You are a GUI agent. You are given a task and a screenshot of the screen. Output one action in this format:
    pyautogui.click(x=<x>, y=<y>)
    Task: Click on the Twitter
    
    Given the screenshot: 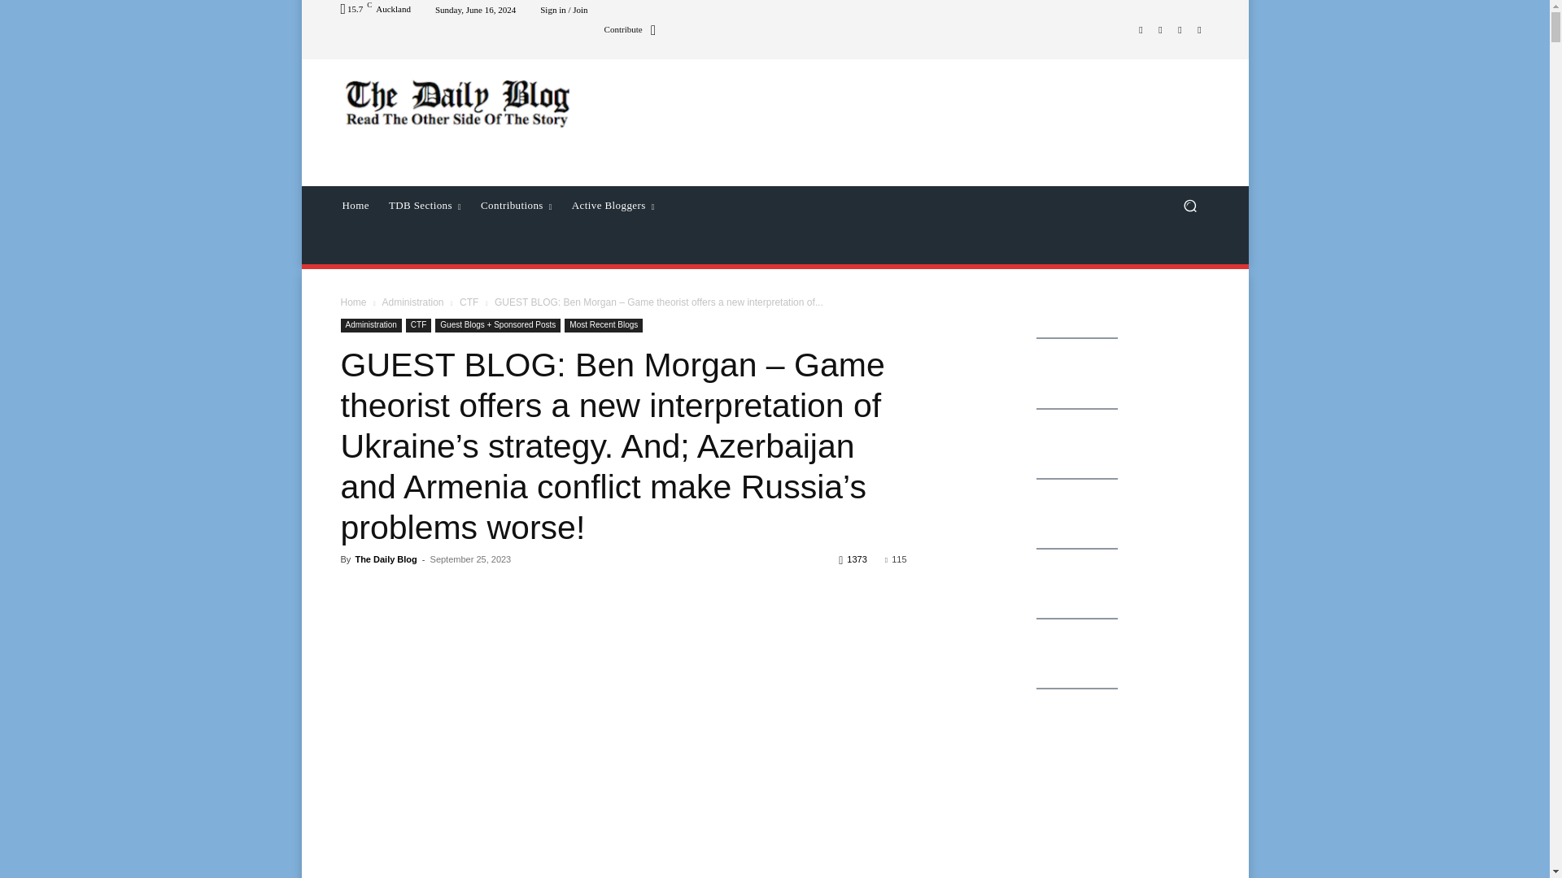 What is the action you would take?
    pyautogui.click(x=1180, y=28)
    